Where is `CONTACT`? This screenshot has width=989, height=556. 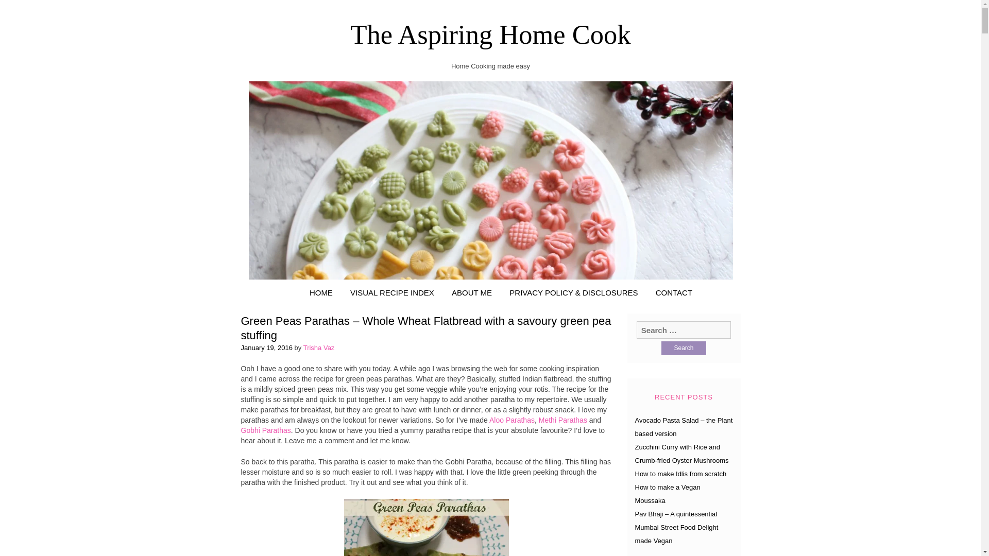
CONTACT is located at coordinates (674, 292).